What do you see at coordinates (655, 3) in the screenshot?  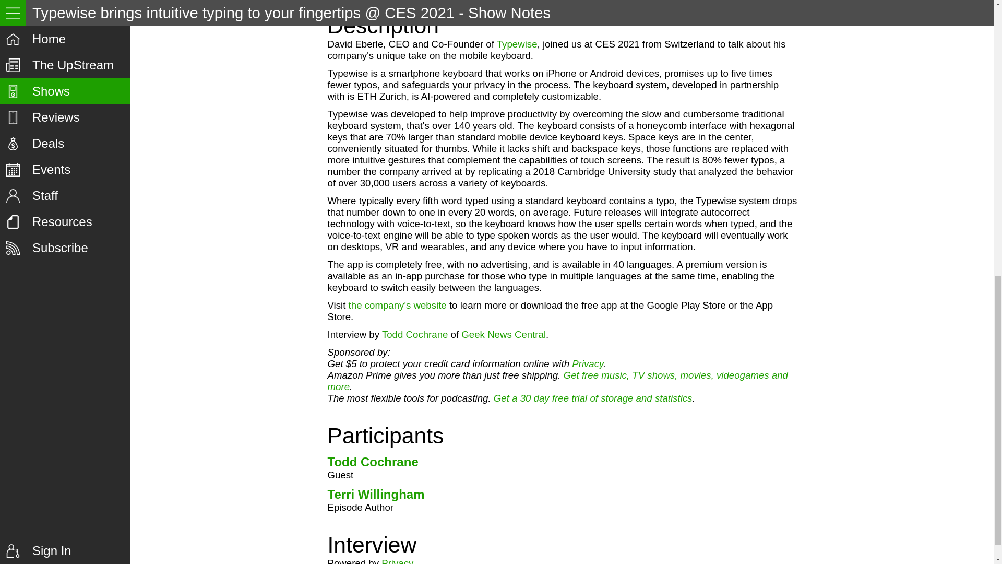 I see `New Window` at bounding box center [655, 3].